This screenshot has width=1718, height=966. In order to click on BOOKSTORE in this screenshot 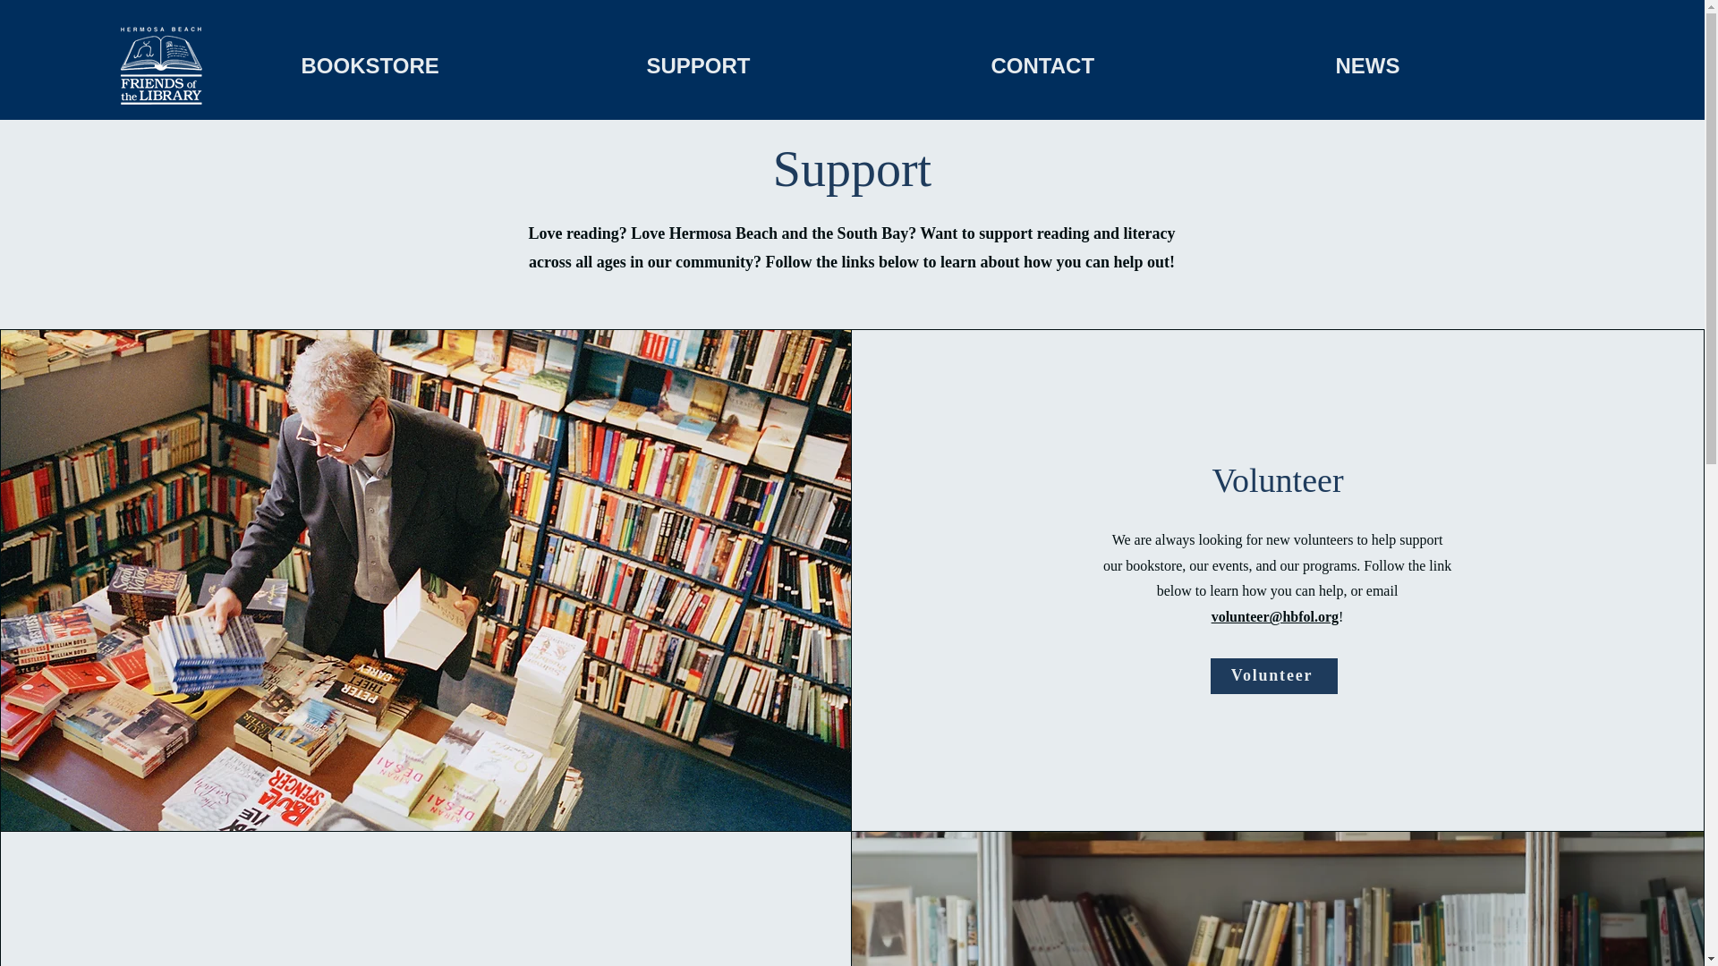, I will do `click(461, 65)`.